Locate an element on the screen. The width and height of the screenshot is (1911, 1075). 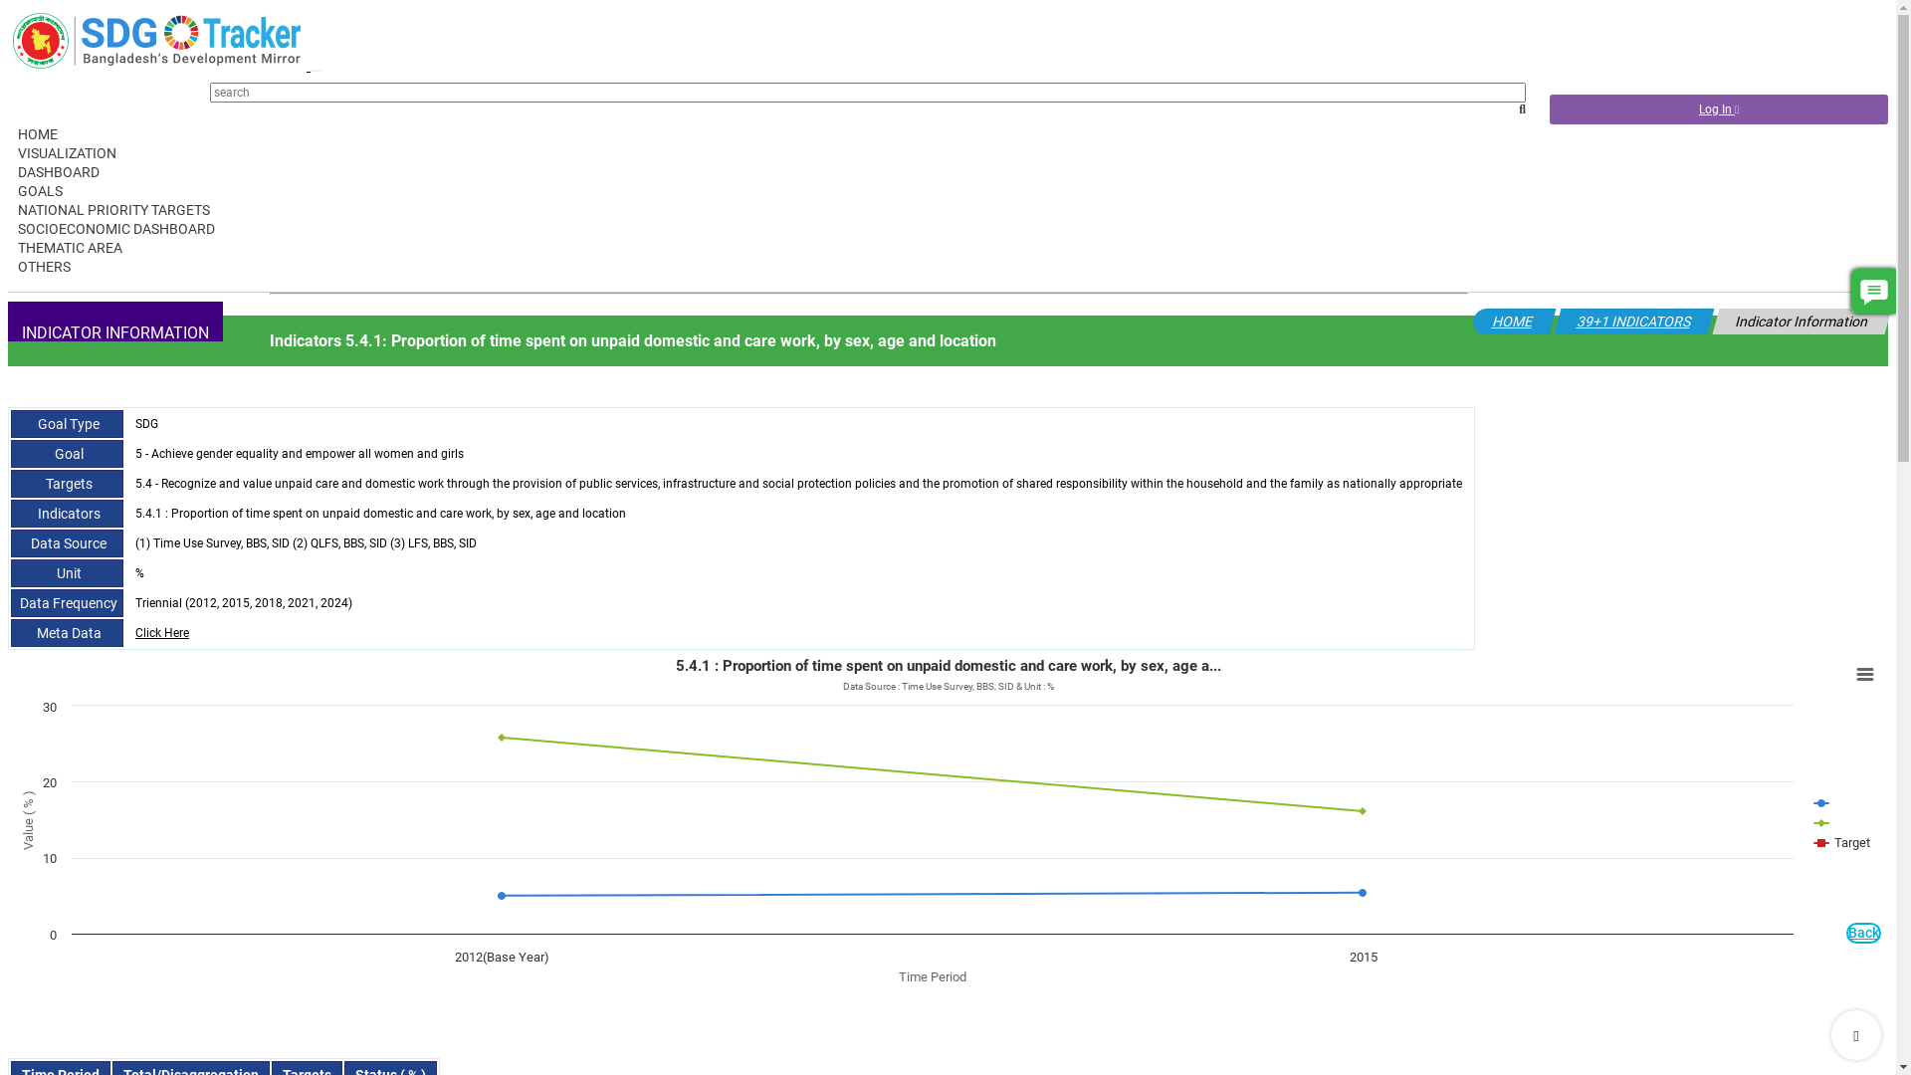
39+1 INDICATORS is located at coordinates (1632, 322).